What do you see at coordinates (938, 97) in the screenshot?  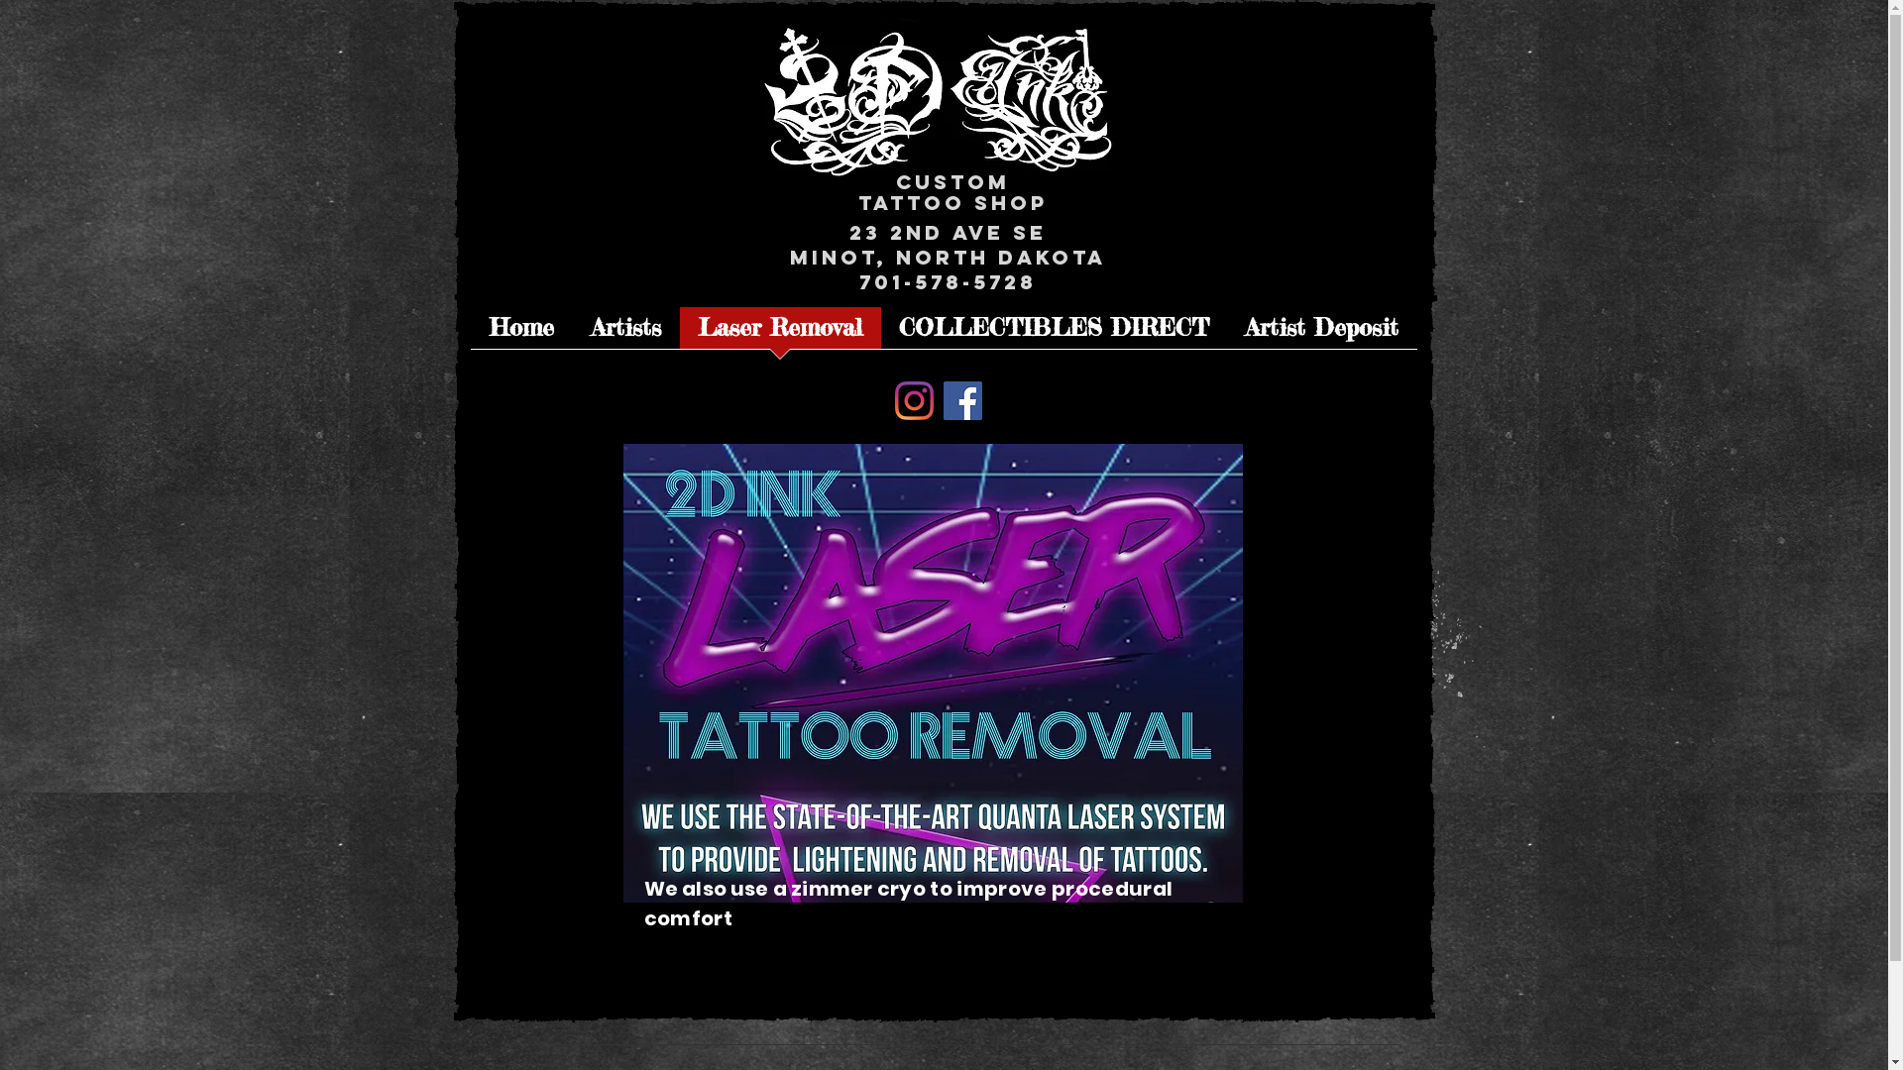 I see `minot tattoo 2d ink 23 2nd ave se.jpg` at bounding box center [938, 97].